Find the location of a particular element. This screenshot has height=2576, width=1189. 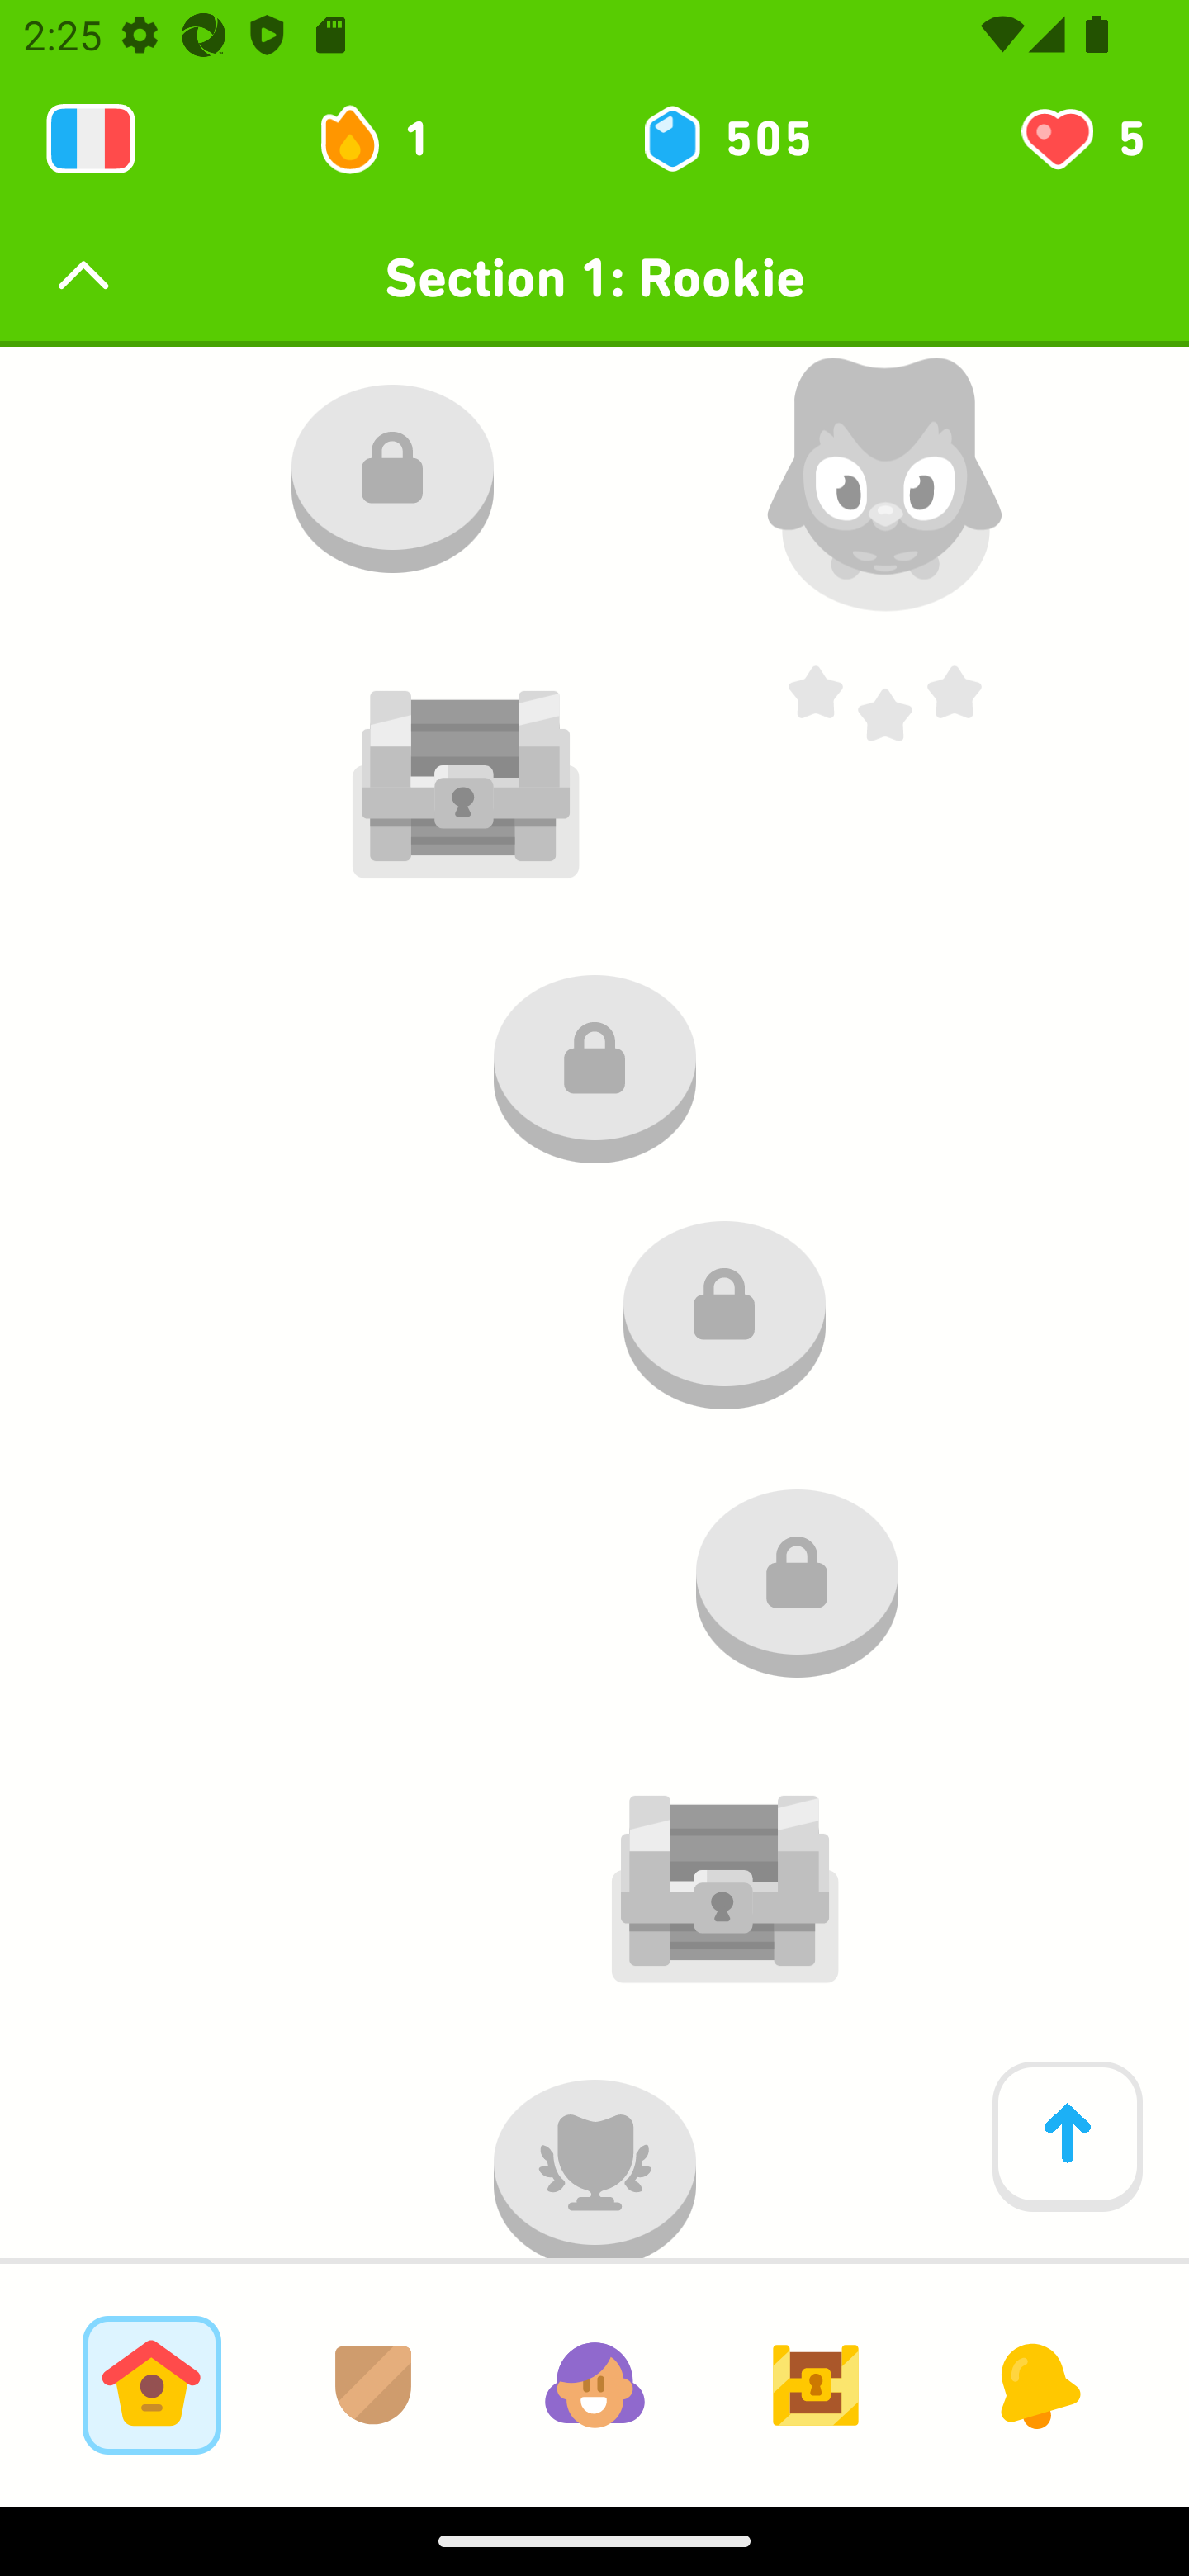

1 day streak 1 is located at coordinates (388, 139).